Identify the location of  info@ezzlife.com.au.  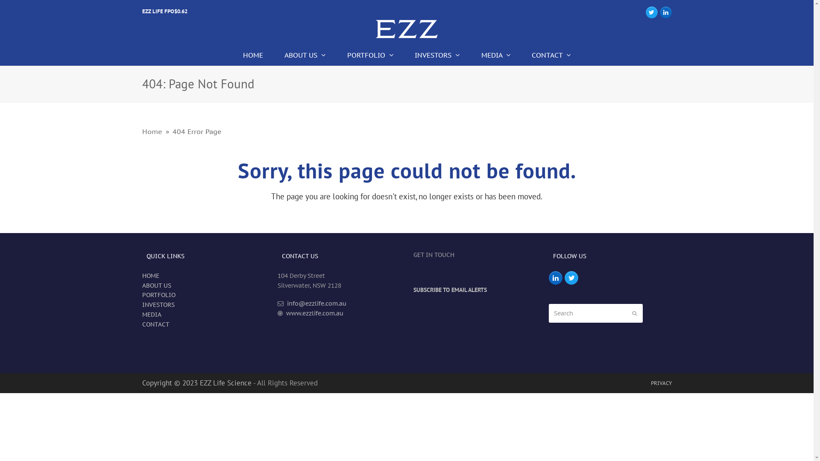
(316, 303).